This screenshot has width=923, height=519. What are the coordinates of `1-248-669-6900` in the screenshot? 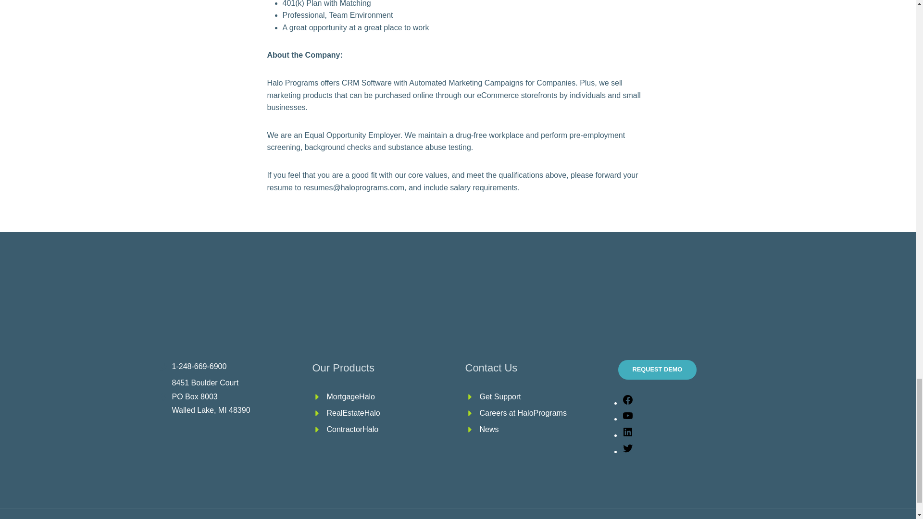 It's located at (199, 366).